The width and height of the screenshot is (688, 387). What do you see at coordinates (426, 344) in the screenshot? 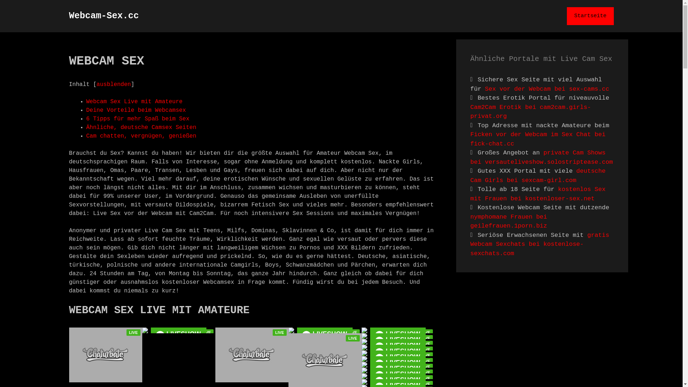
I see `LIVE` at bounding box center [426, 344].